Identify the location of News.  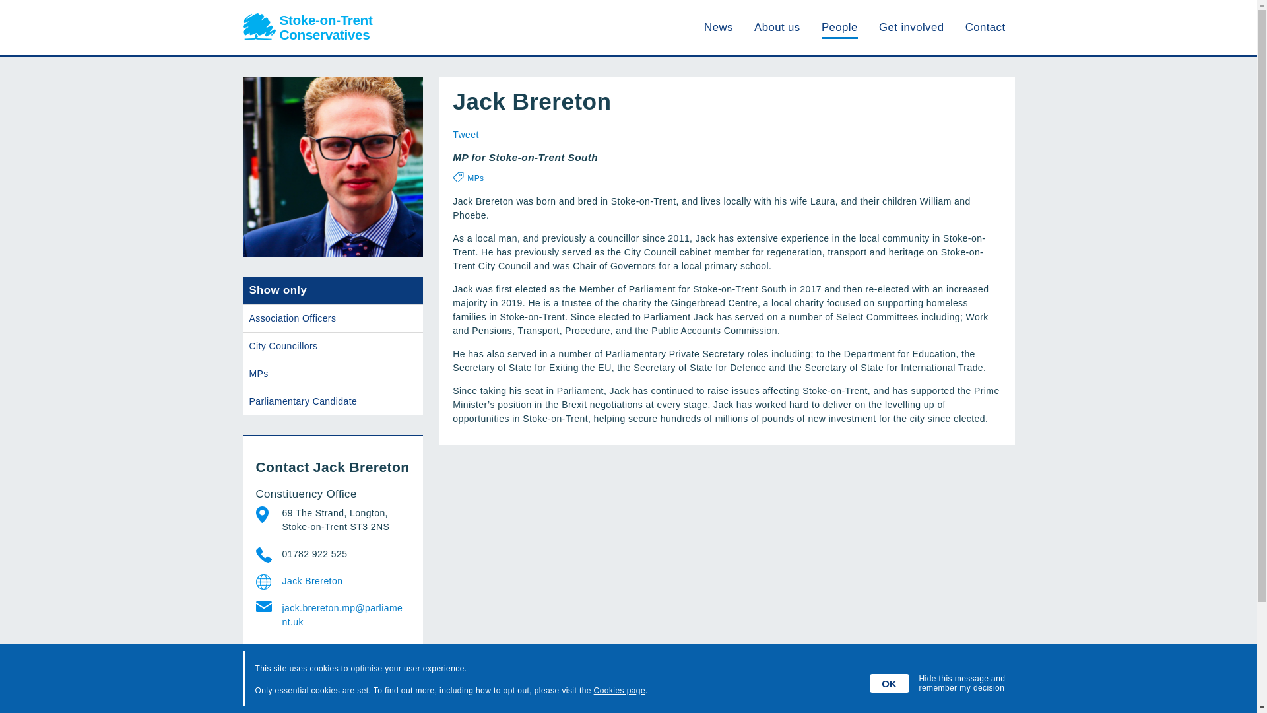
(719, 27).